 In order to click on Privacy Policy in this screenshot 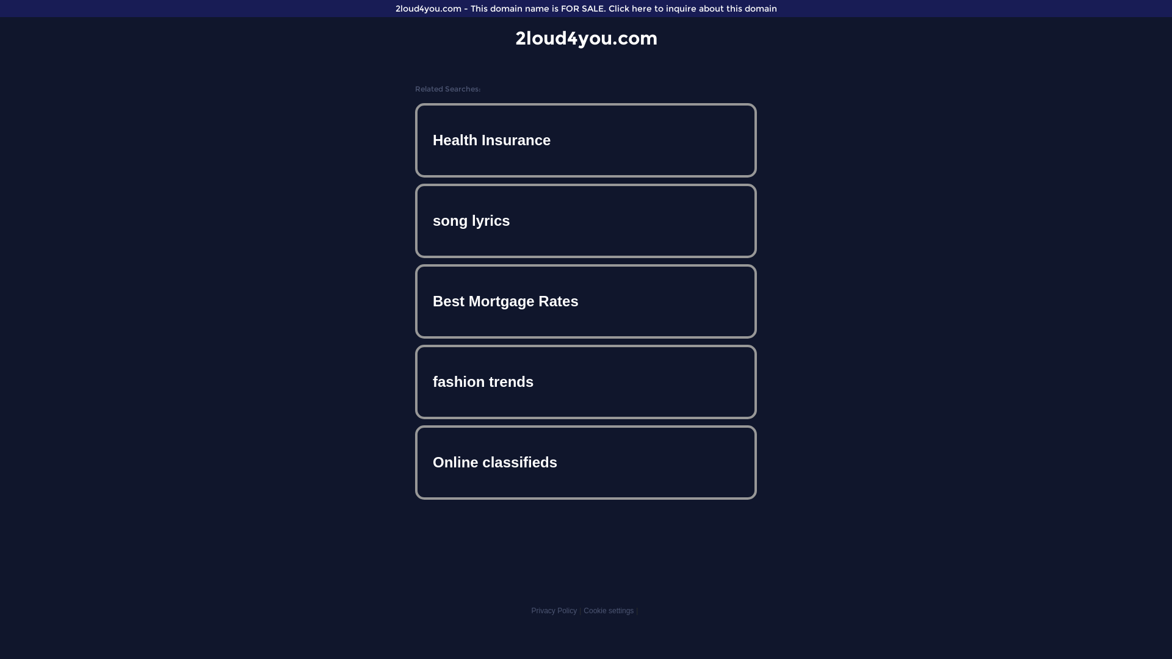, I will do `click(554, 611)`.